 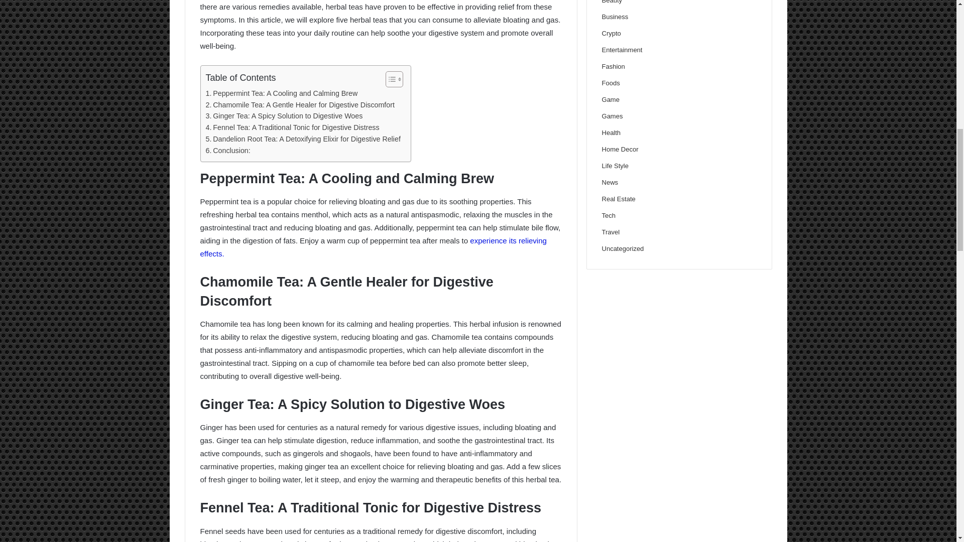 I want to click on Ginger Tea: A Spicy Solution to Digestive Woes, so click(x=284, y=116).